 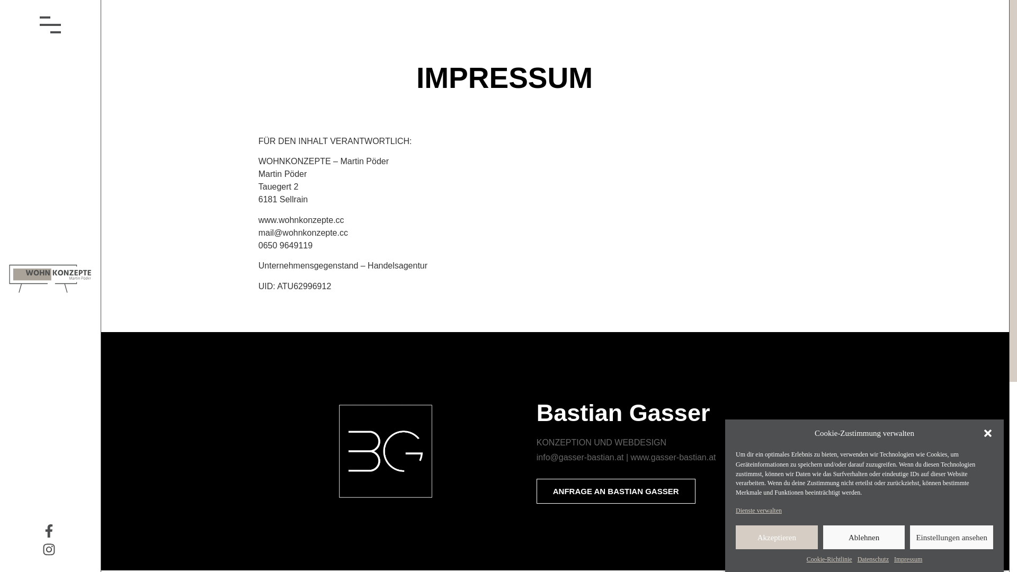 What do you see at coordinates (864, 537) in the screenshot?
I see `Ablehnen` at bounding box center [864, 537].